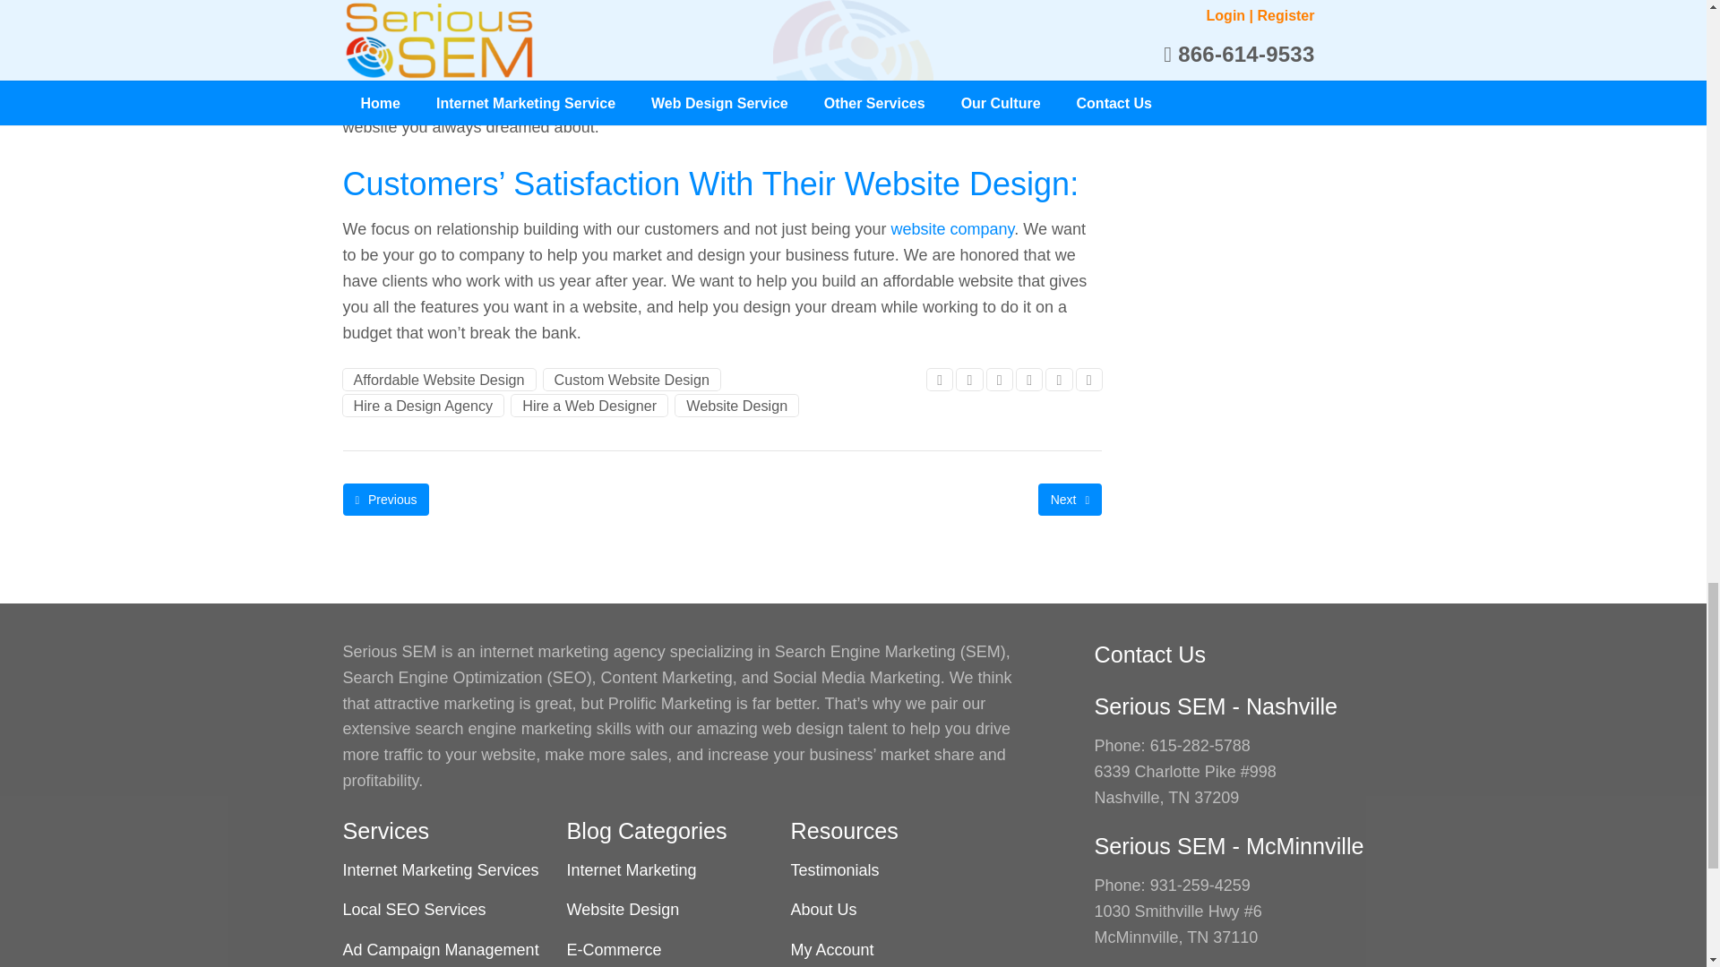 This screenshot has height=967, width=1720. What do you see at coordinates (952, 229) in the screenshot?
I see `about website design` at bounding box center [952, 229].